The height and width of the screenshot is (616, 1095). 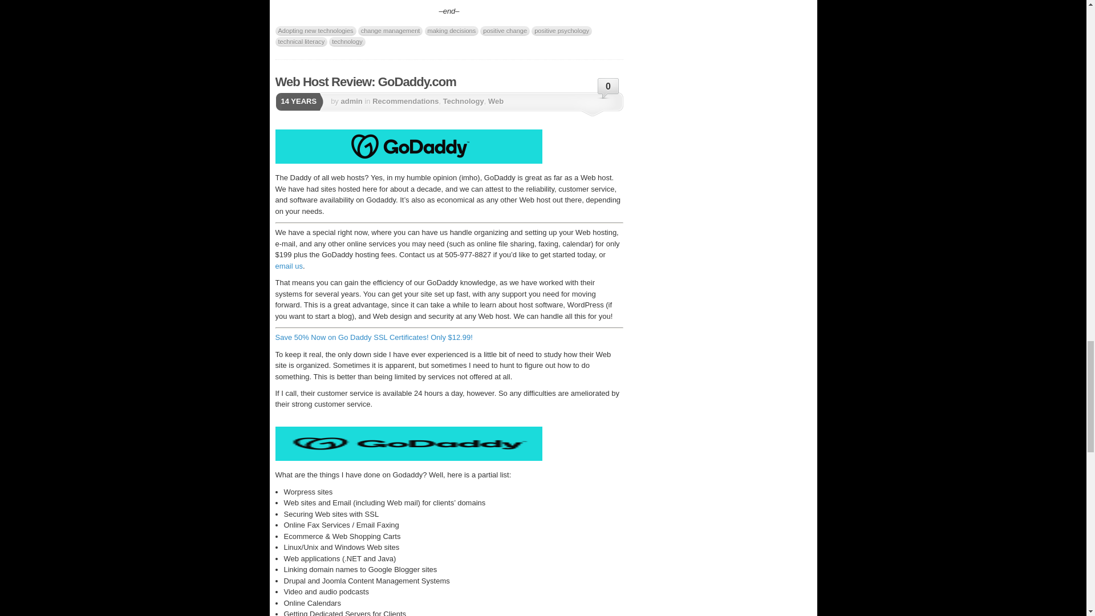 What do you see at coordinates (390, 31) in the screenshot?
I see `change management` at bounding box center [390, 31].